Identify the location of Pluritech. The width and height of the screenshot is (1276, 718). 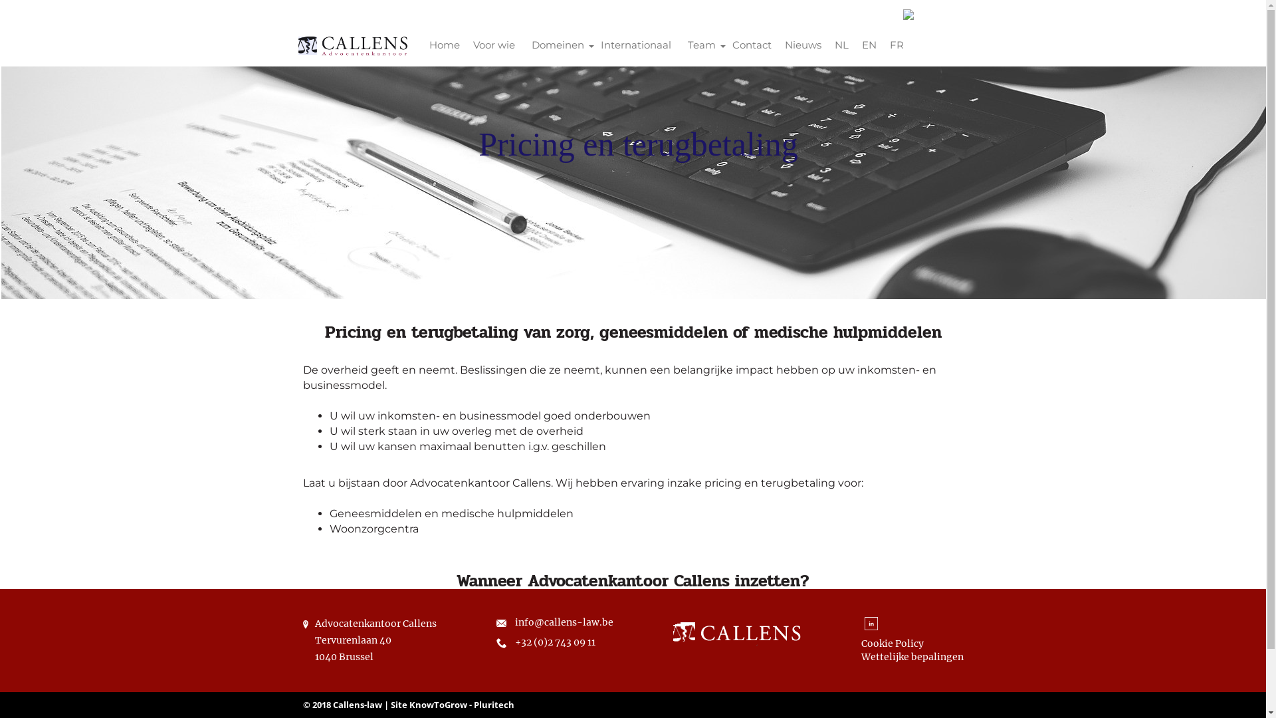
(493, 705).